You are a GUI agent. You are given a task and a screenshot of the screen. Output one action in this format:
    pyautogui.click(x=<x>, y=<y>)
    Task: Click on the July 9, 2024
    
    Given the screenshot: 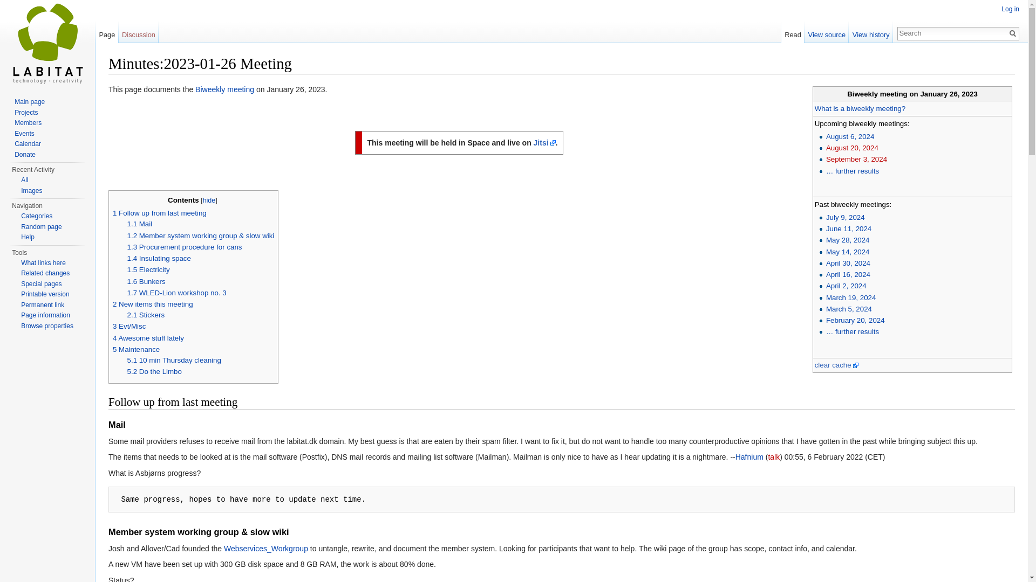 What is the action you would take?
    pyautogui.click(x=845, y=218)
    